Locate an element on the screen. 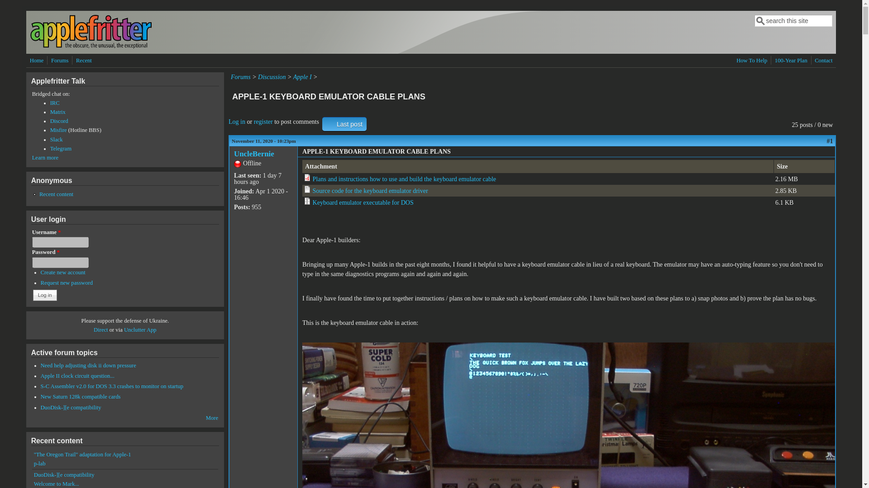  Discussion is located at coordinates (272, 77).